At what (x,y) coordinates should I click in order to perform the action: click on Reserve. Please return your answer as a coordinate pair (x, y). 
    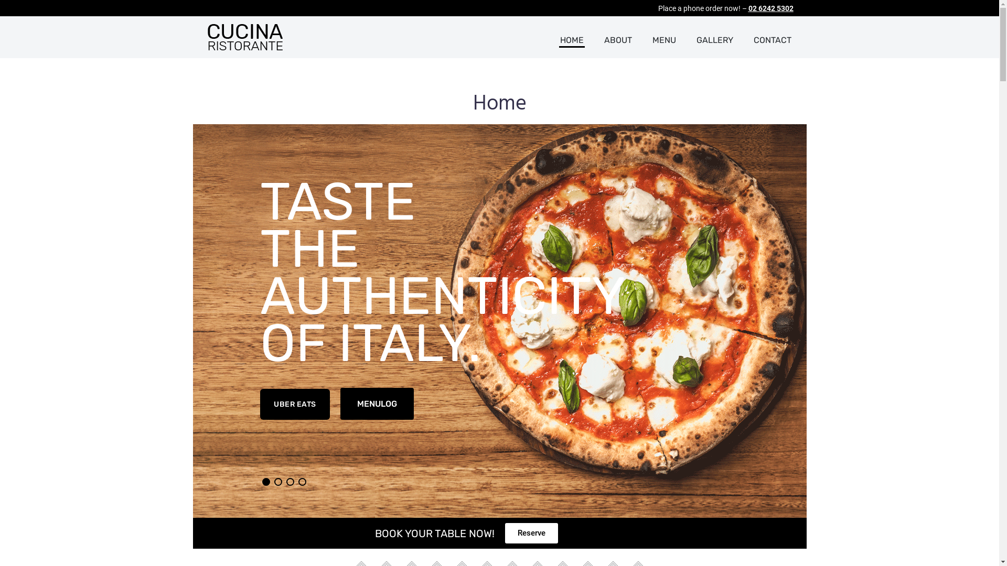
    Looking at the image, I should click on (531, 534).